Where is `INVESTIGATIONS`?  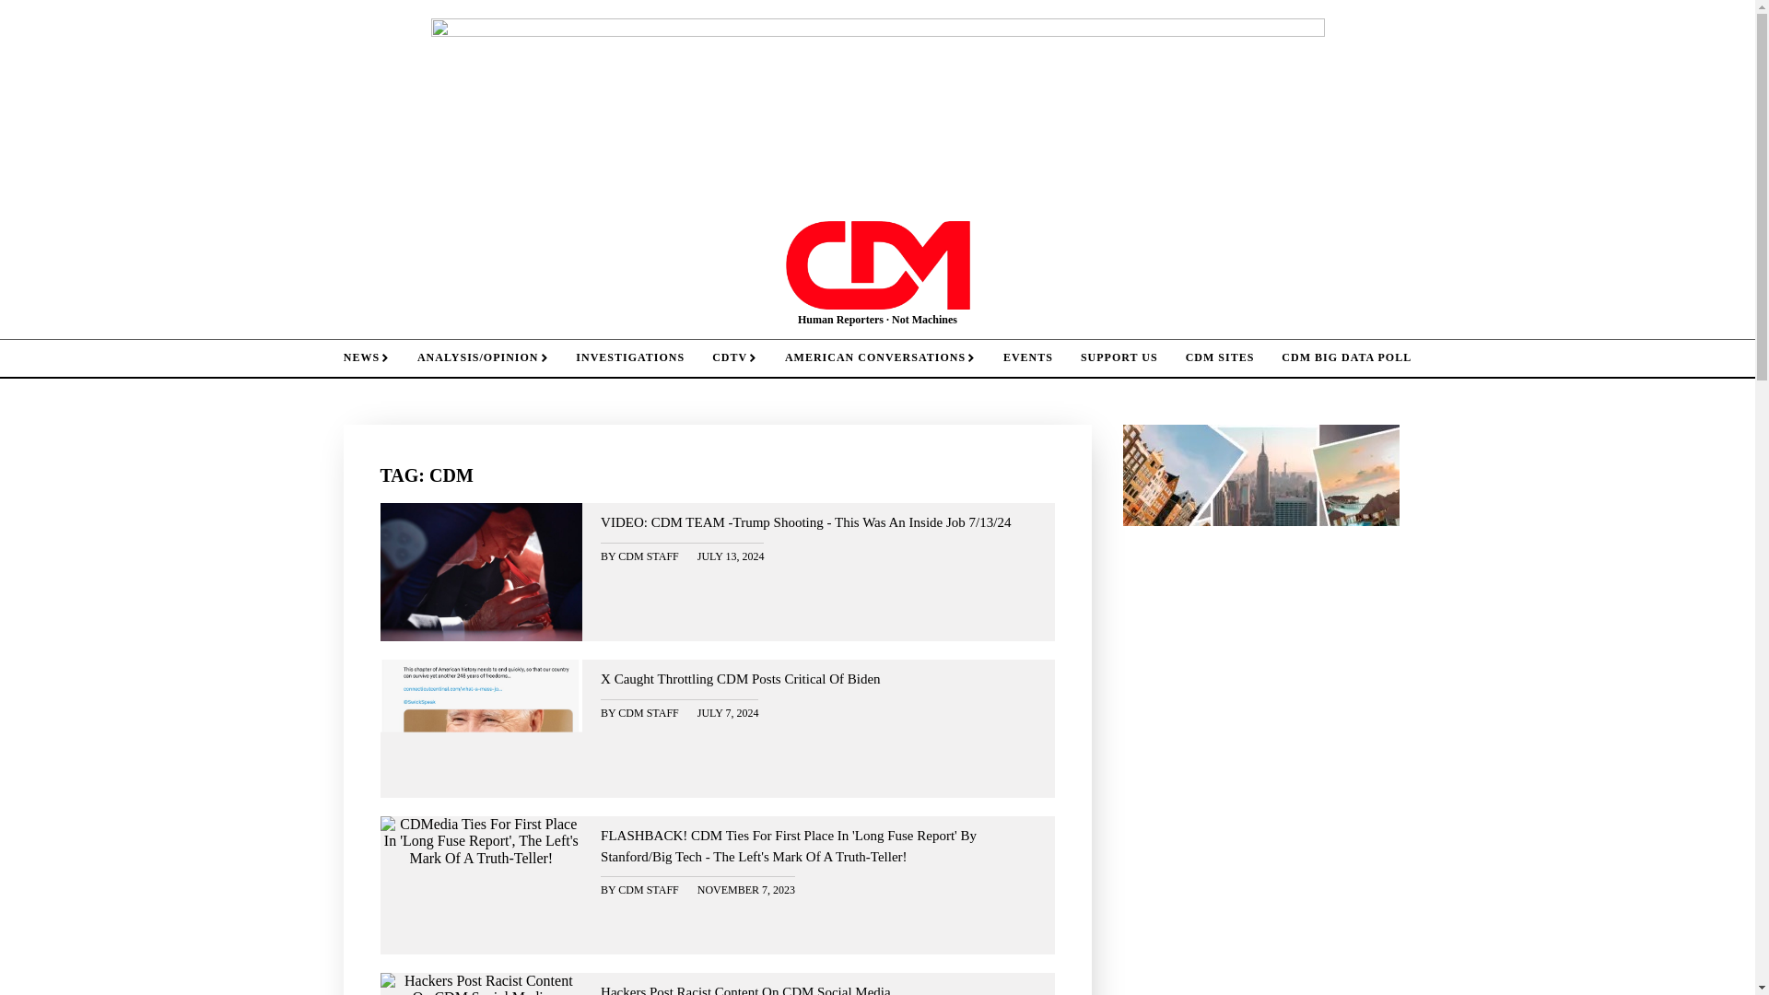
INVESTIGATIONS is located at coordinates (630, 357).